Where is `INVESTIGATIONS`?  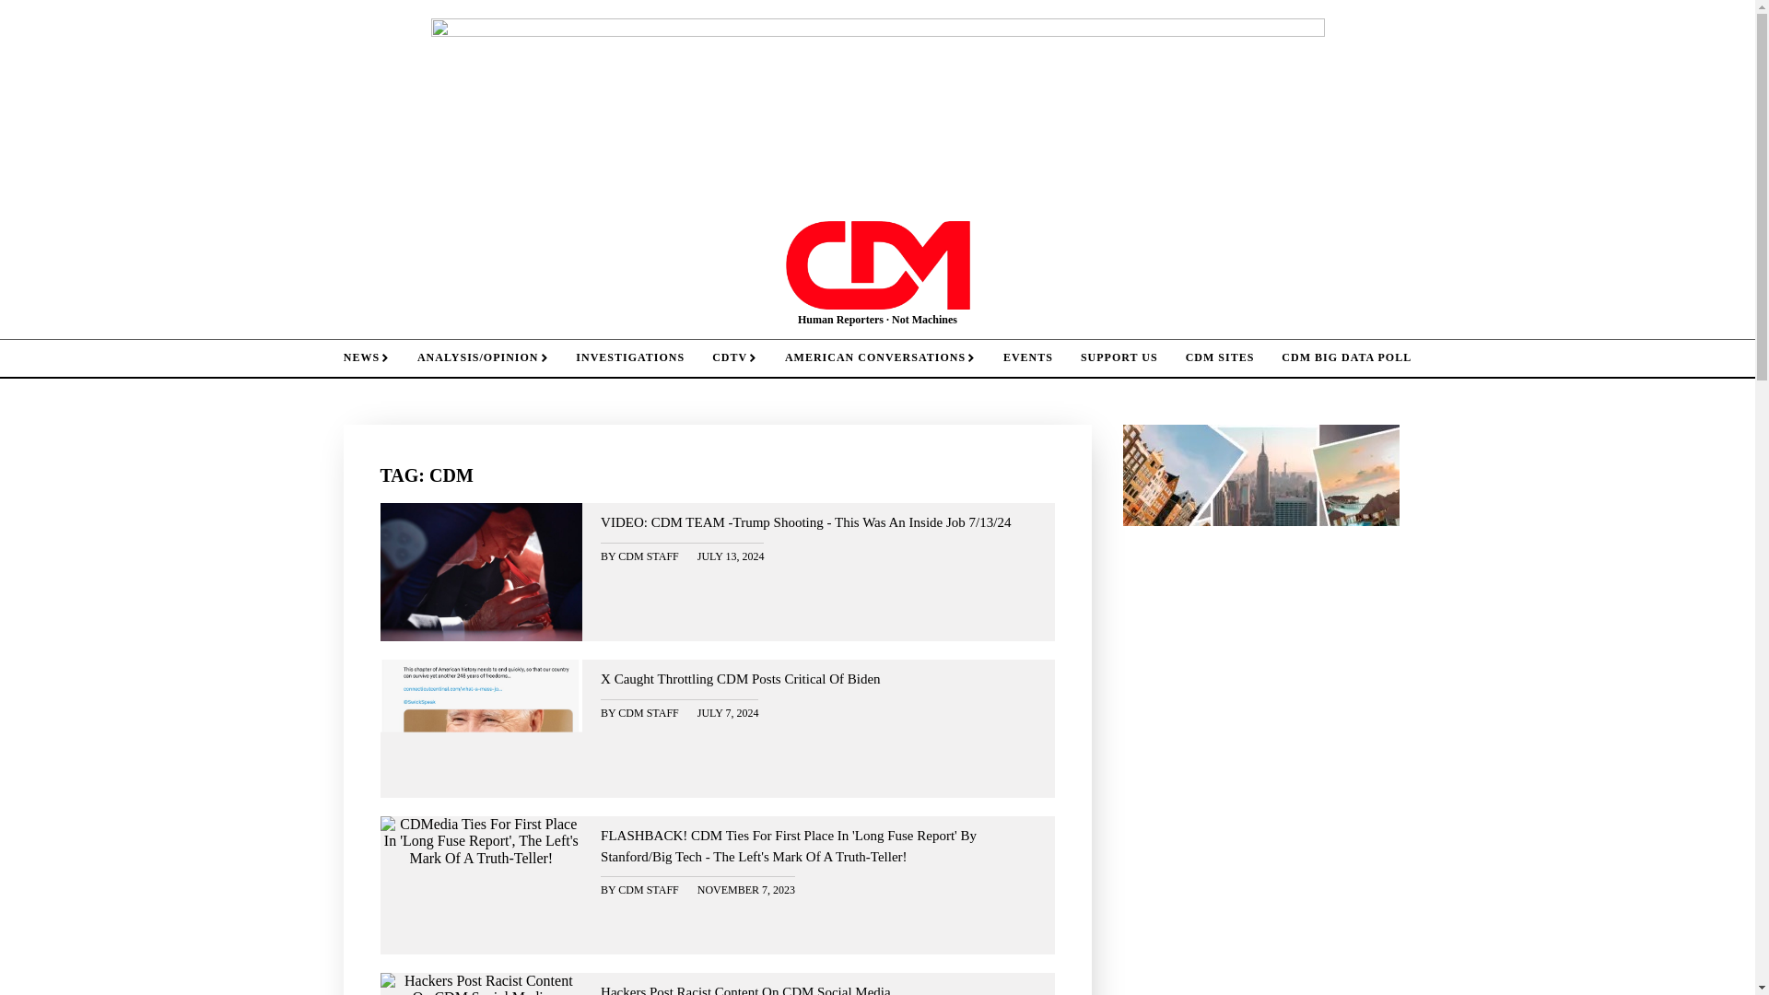
INVESTIGATIONS is located at coordinates (630, 357).